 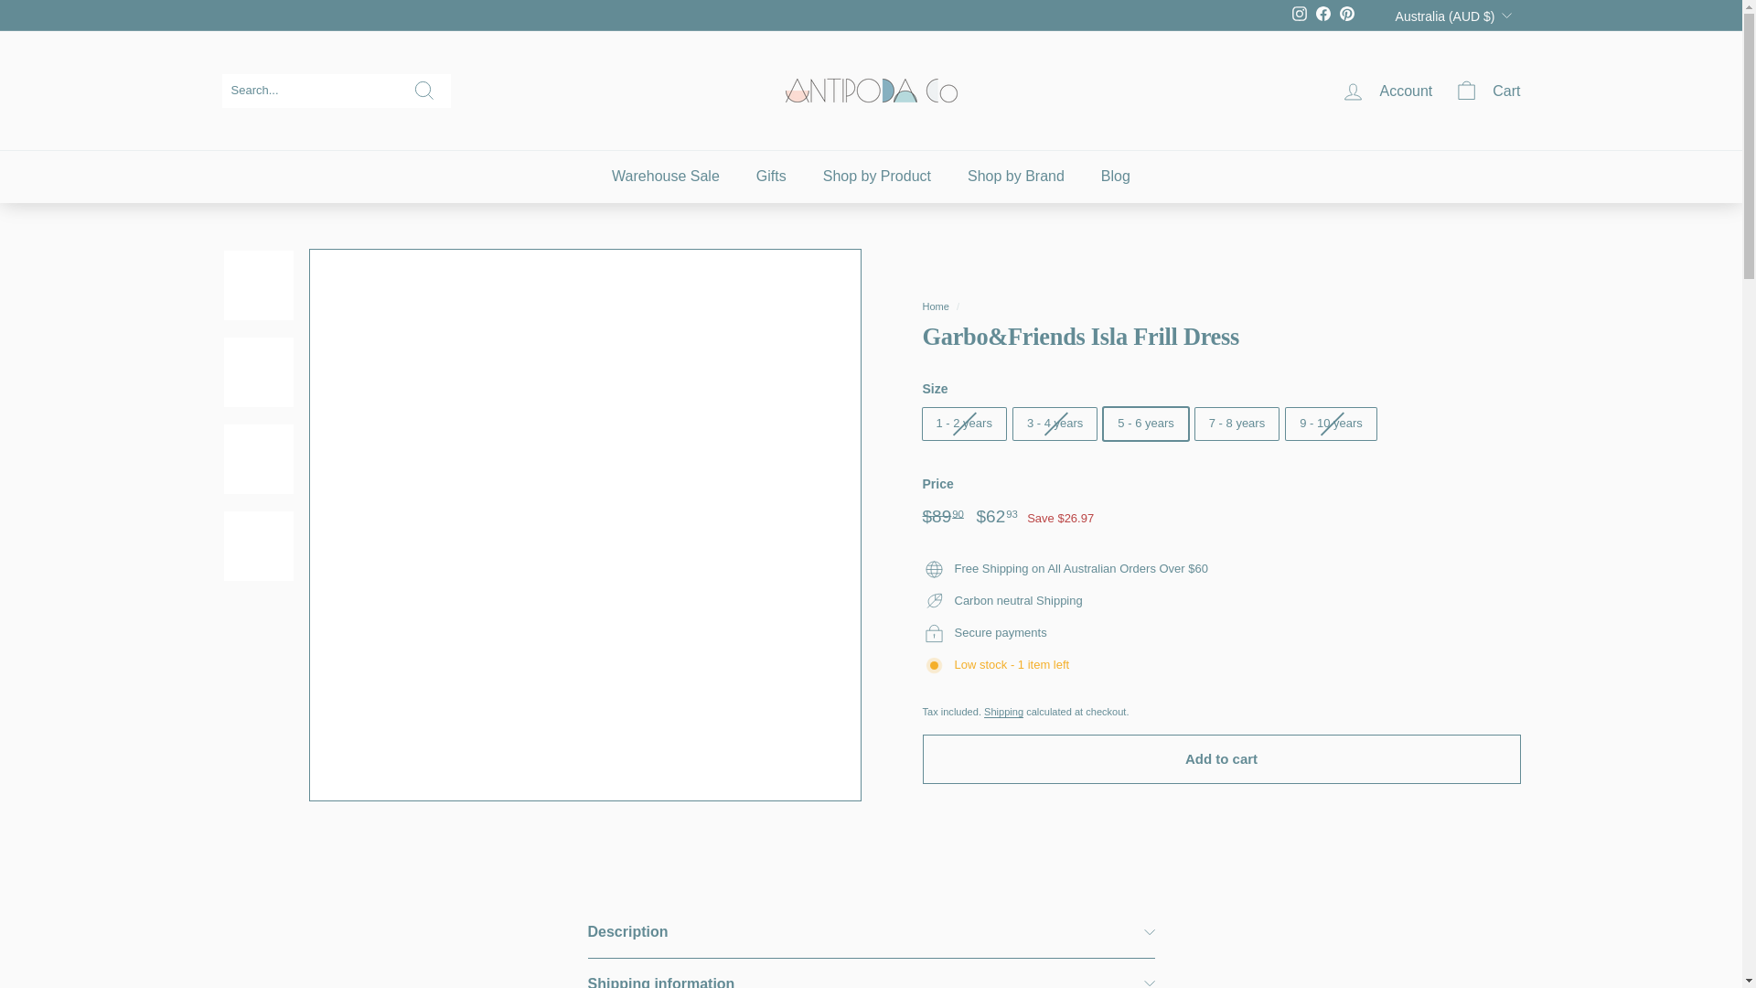 I want to click on Account, so click(x=1387, y=91).